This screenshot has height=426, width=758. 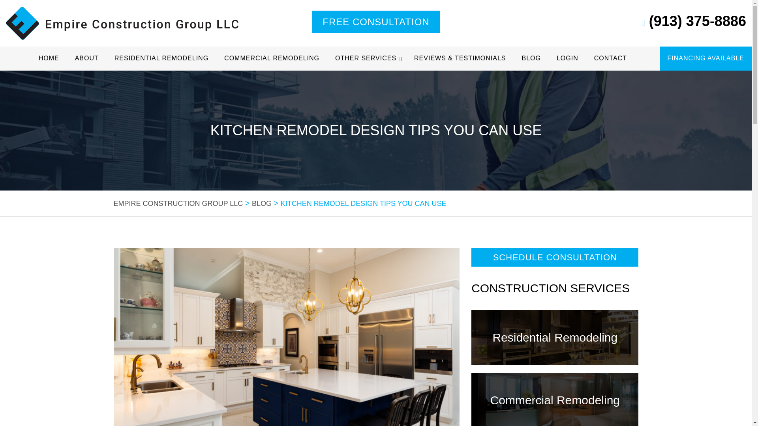 I want to click on FREE CONSULTATION, so click(x=375, y=22).